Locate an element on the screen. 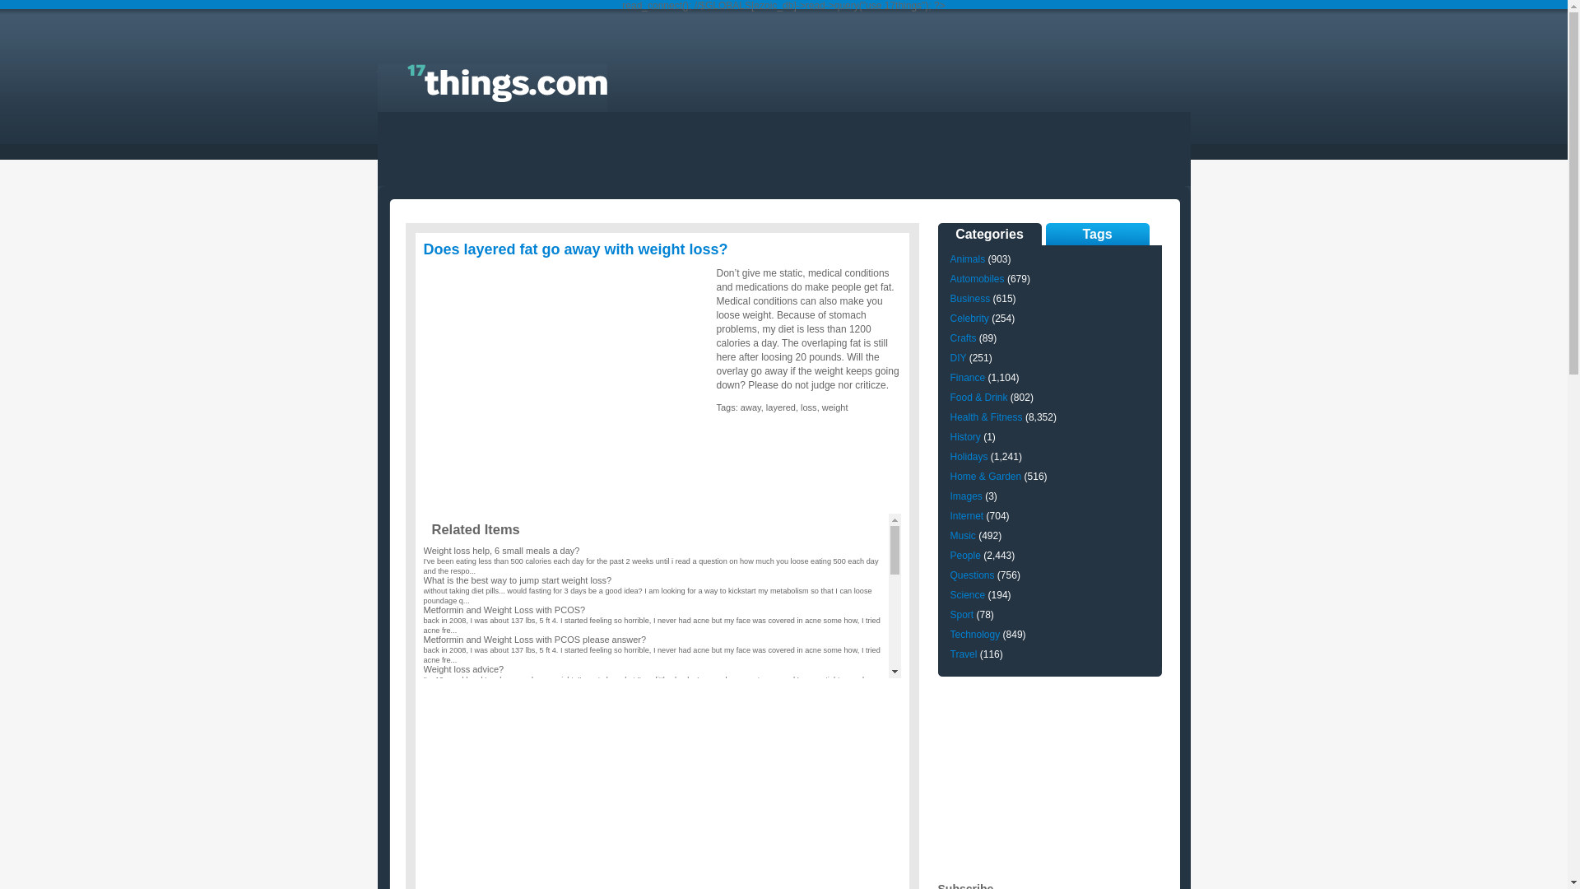  Animals is located at coordinates (968, 259).